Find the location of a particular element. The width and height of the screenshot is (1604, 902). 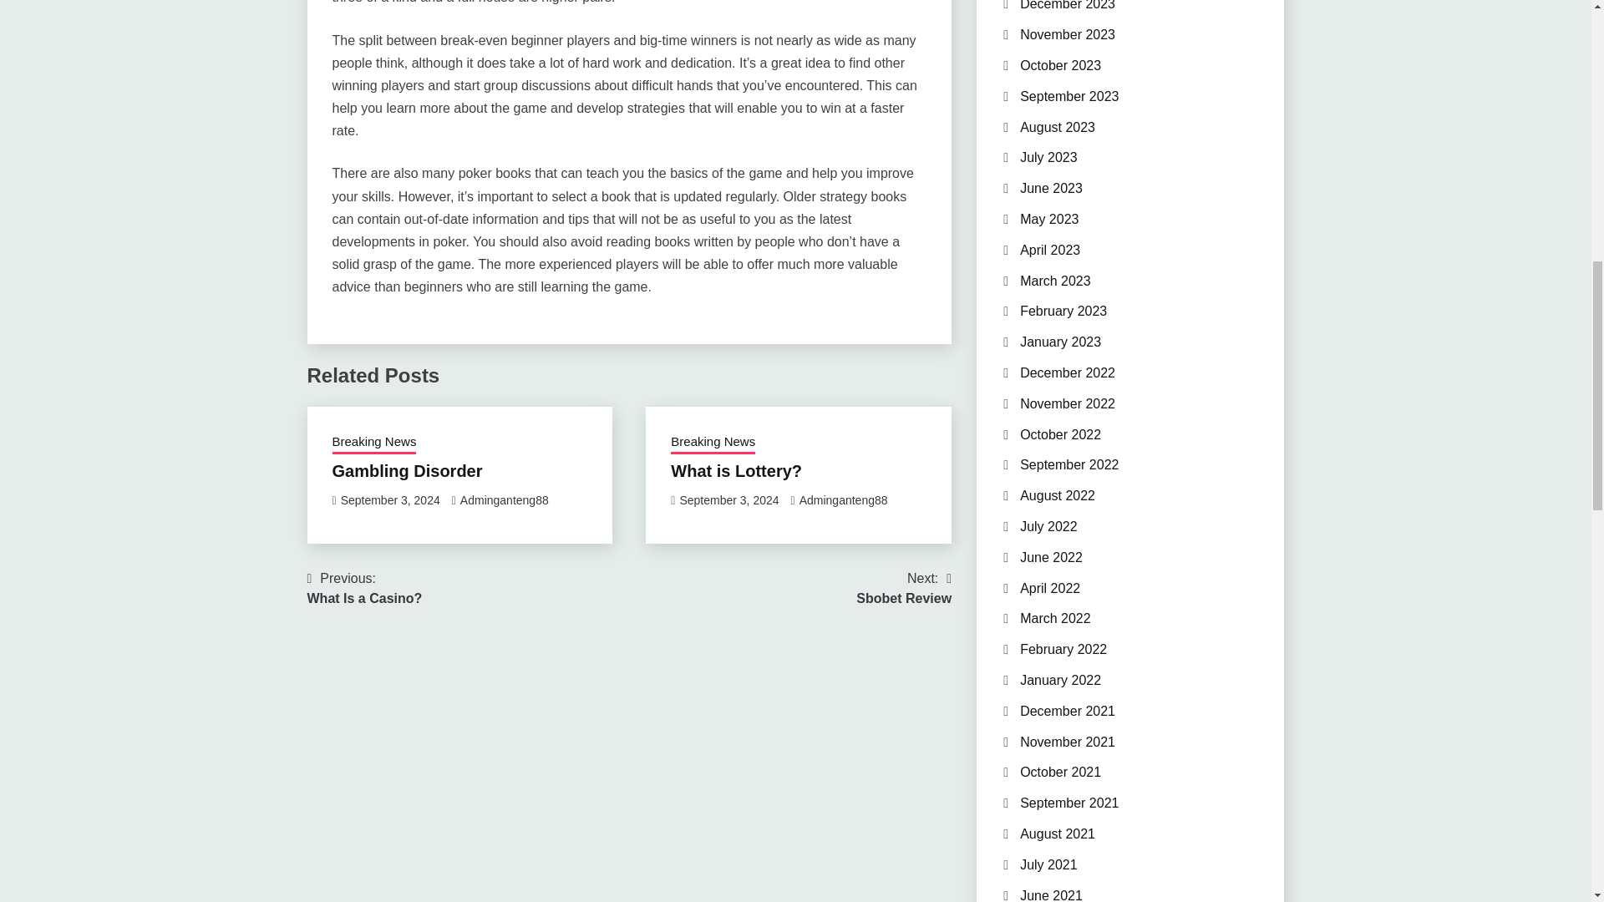

September 3, 2024 is located at coordinates (505, 499).